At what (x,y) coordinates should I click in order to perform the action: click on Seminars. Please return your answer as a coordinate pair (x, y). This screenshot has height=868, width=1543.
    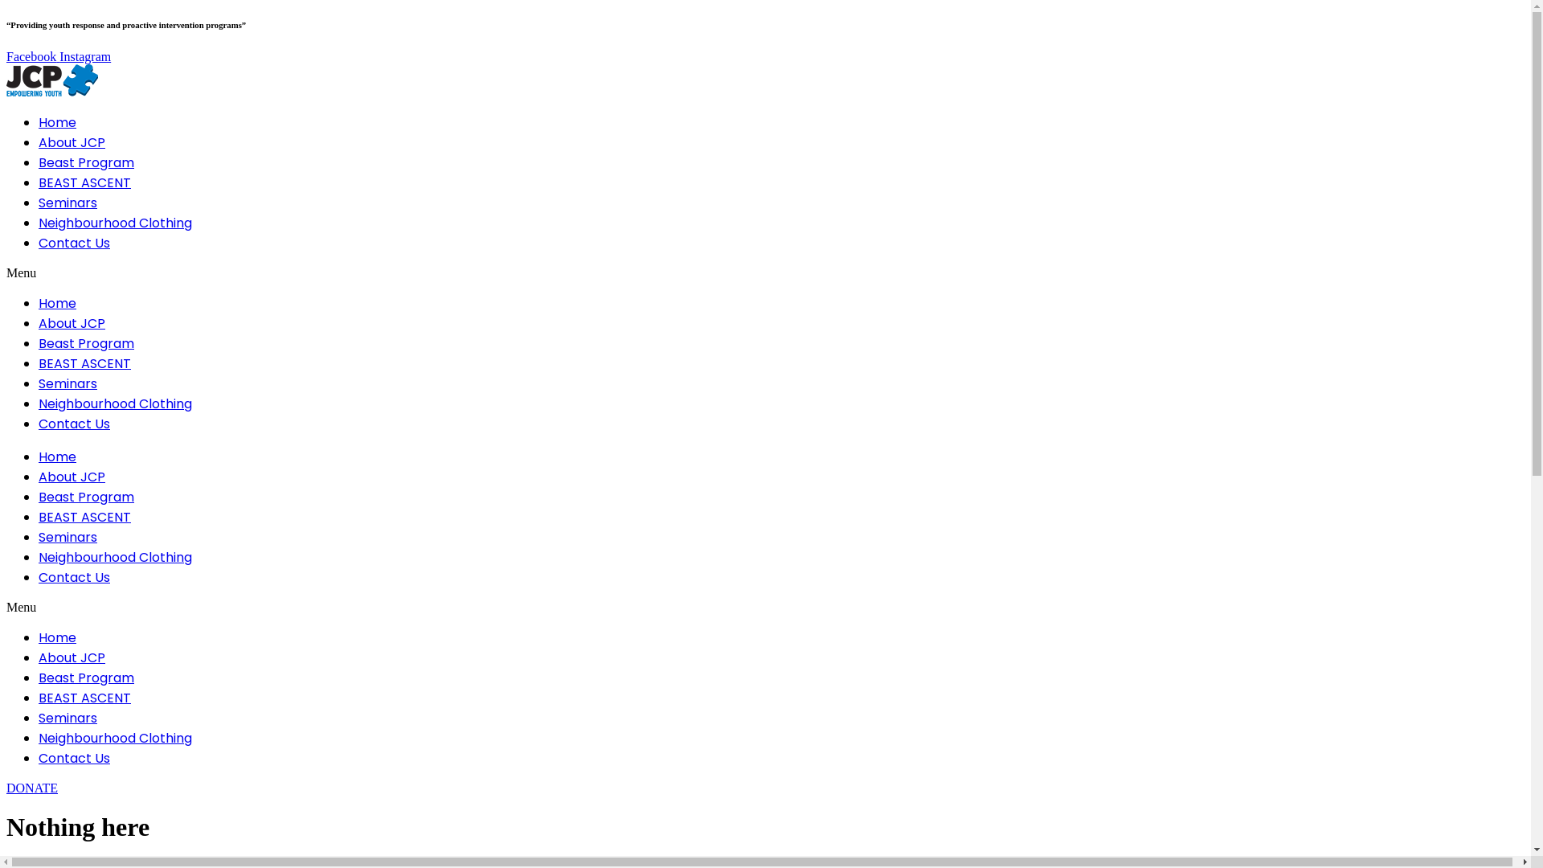
    Looking at the image, I should click on (68, 203).